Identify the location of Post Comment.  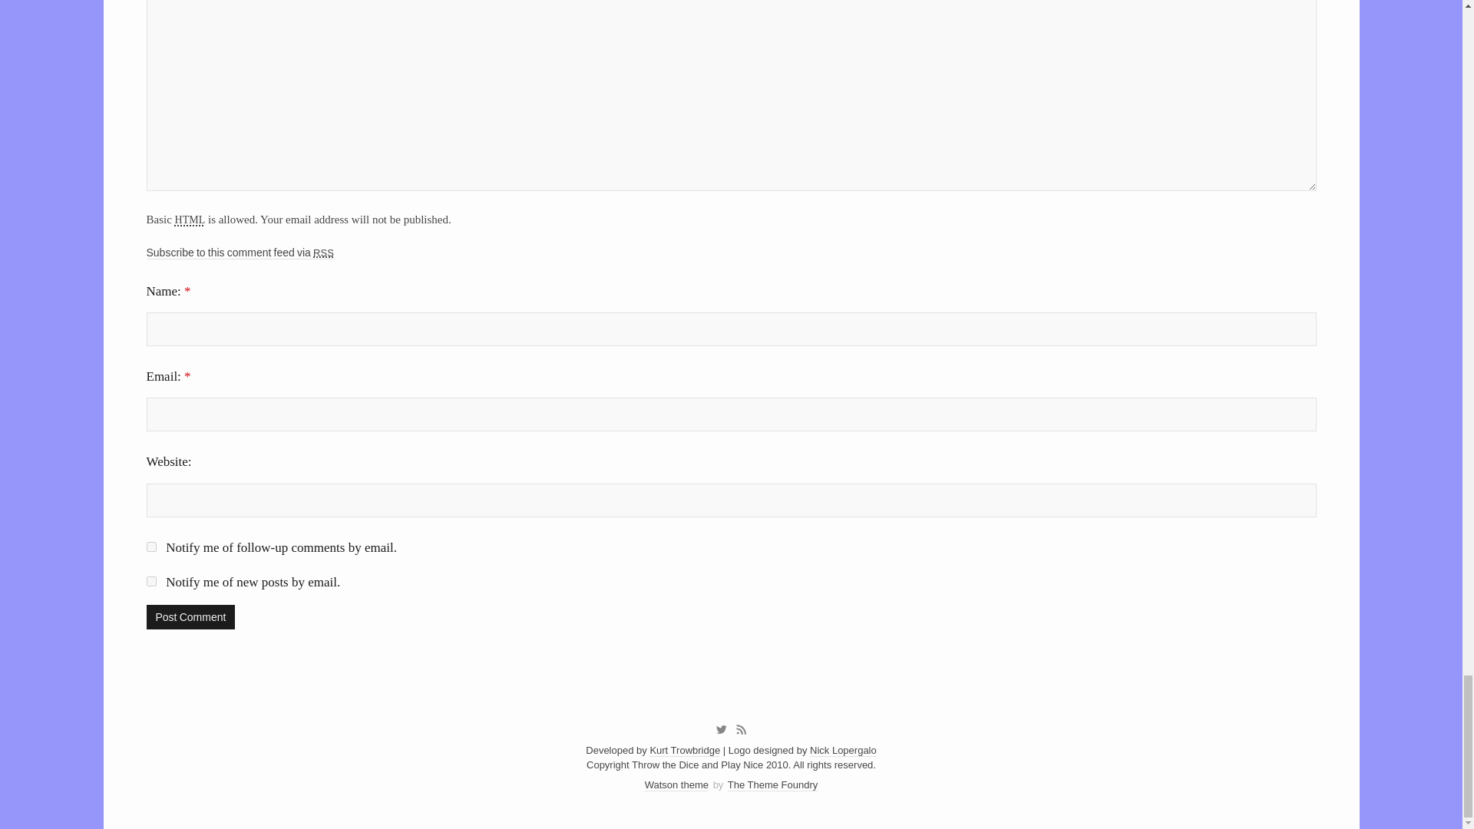
(190, 617).